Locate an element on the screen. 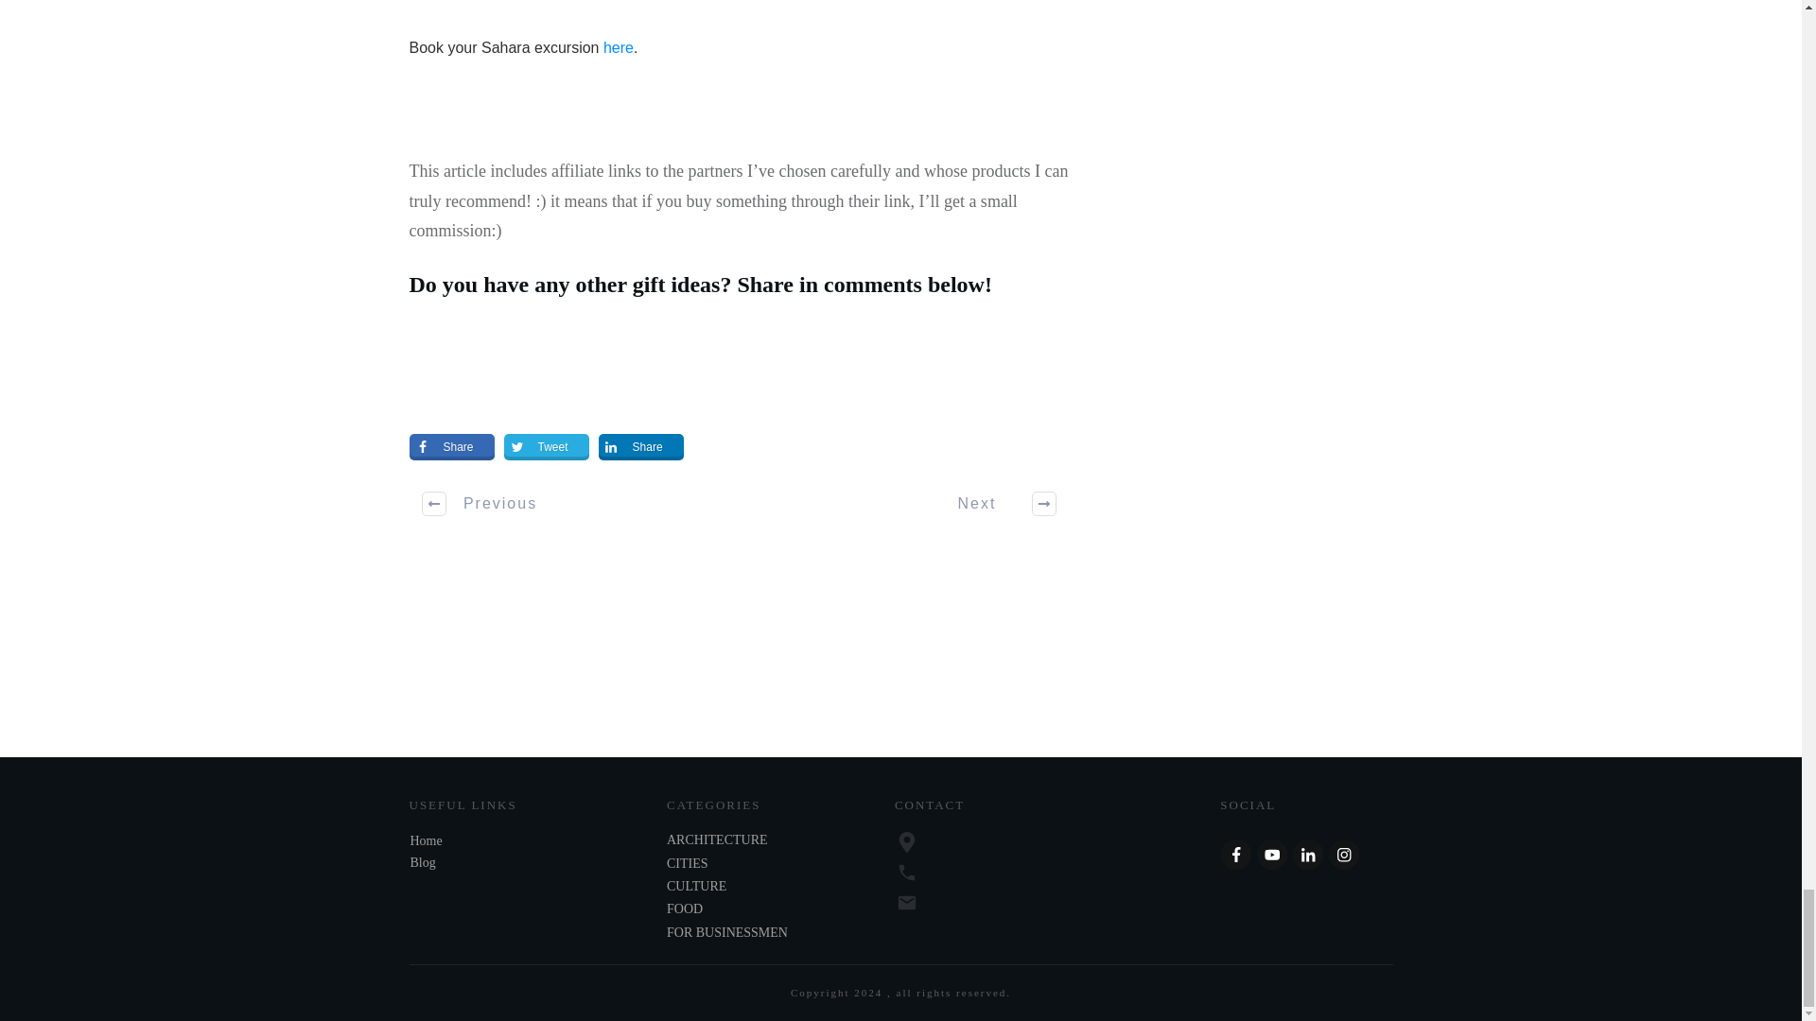 The image size is (1816, 1021). Previous is located at coordinates (480, 503).